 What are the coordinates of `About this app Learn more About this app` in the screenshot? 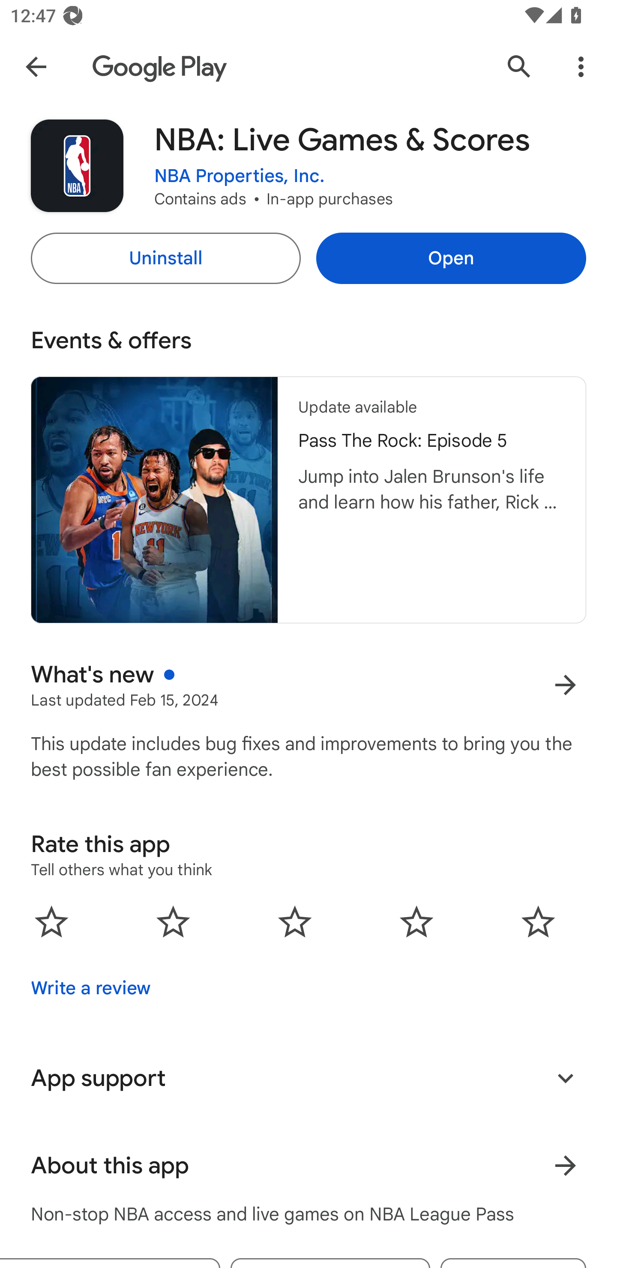 It's located at (308, 1166).